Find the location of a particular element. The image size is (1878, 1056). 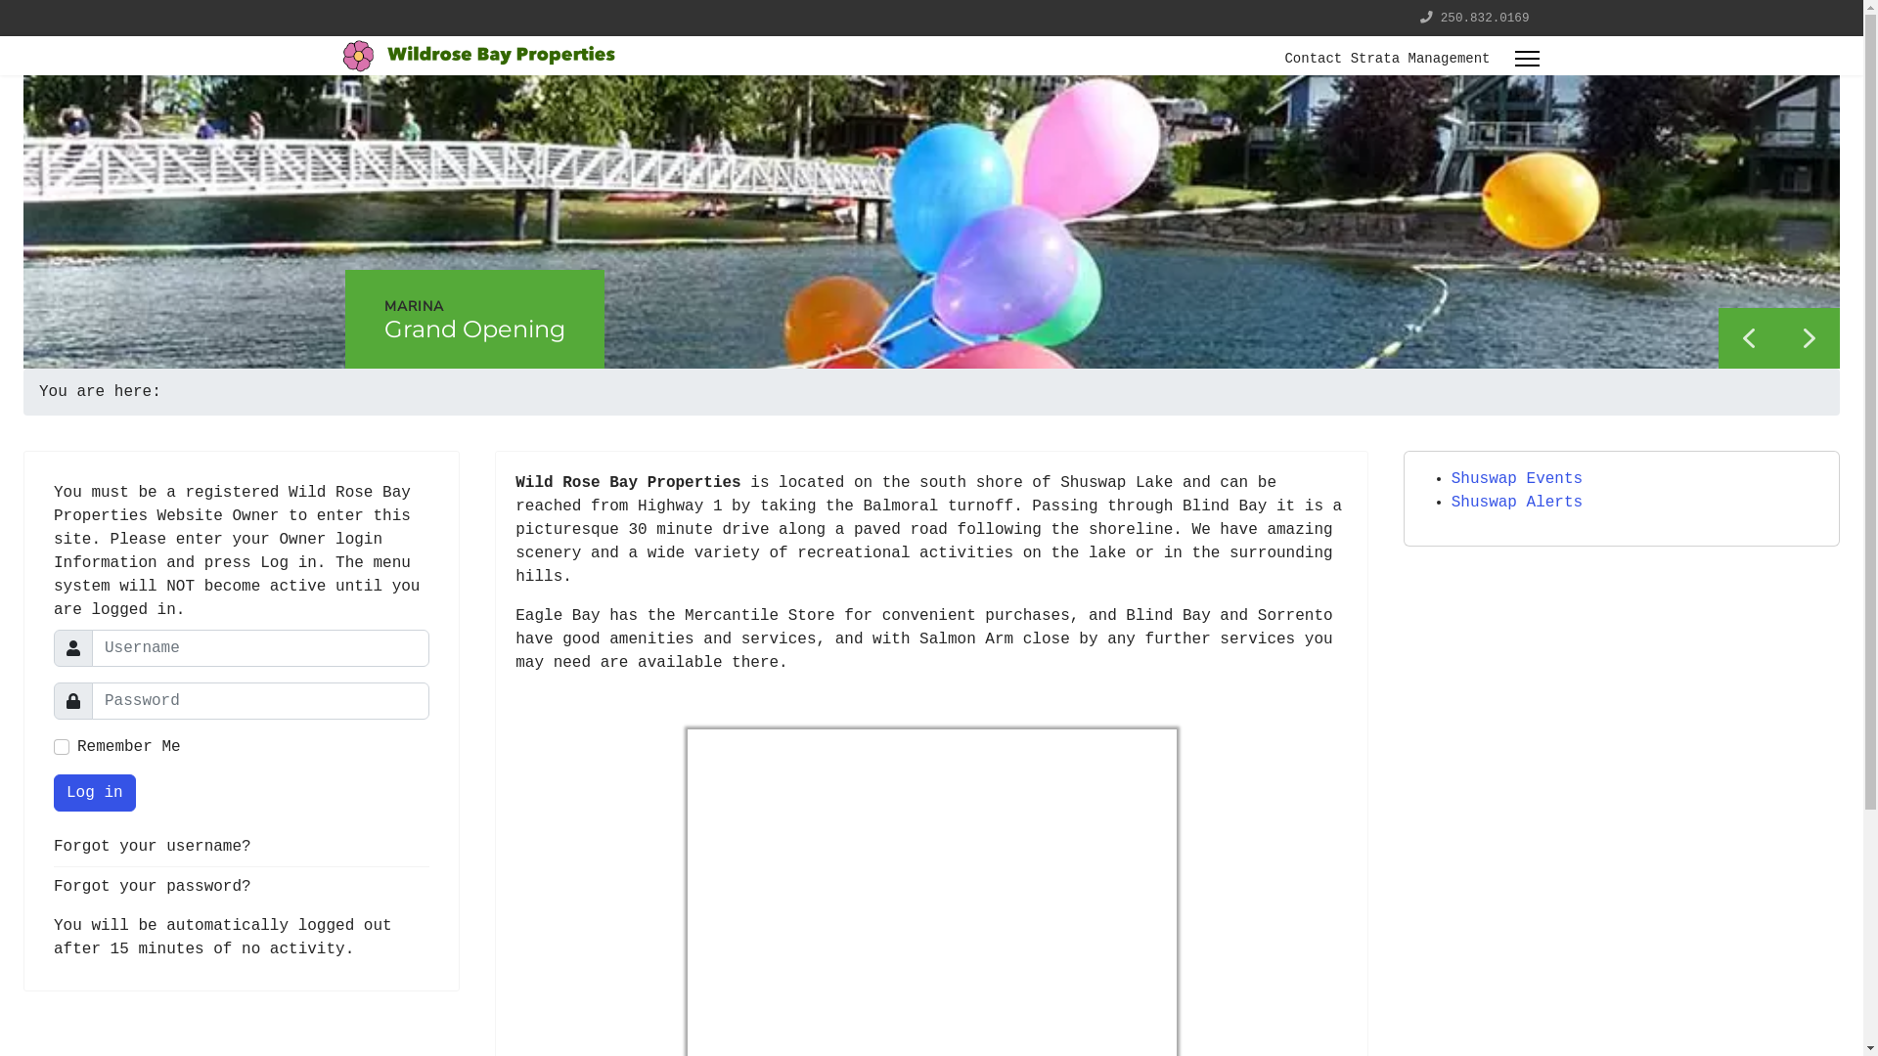

Contact Strata Management is located at coordinates (1379, 59).